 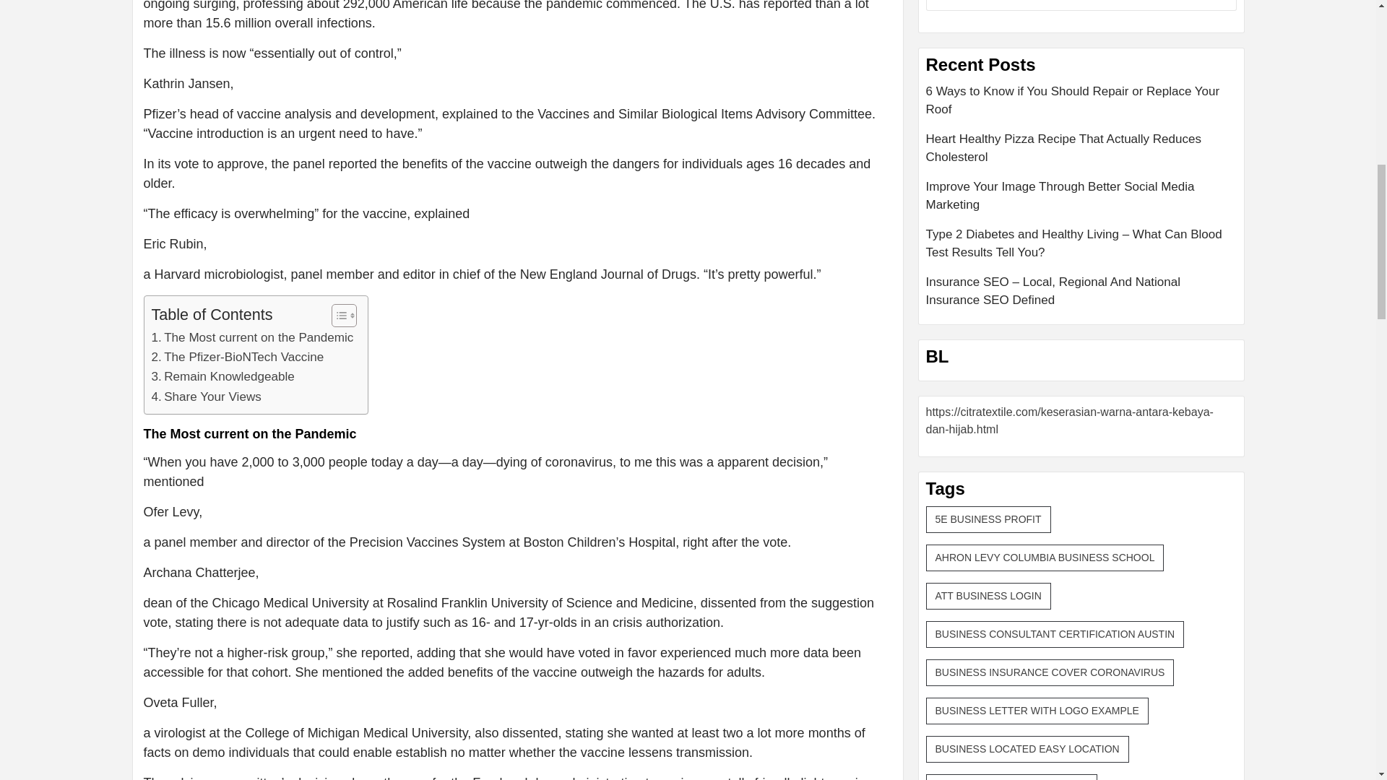 What do you see at coordinates (238, 357) in the screenshot?
I see `The Pfizer-BioNTech Vaccine` at bounding box center [238, 357].